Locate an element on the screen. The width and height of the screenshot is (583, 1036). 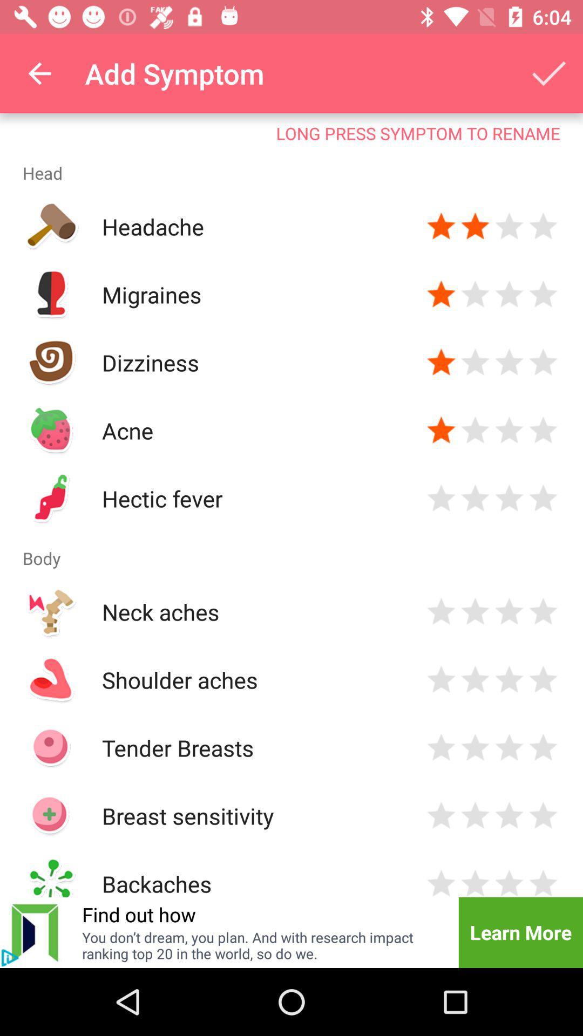
add rating is located at coordinates (475, 431).